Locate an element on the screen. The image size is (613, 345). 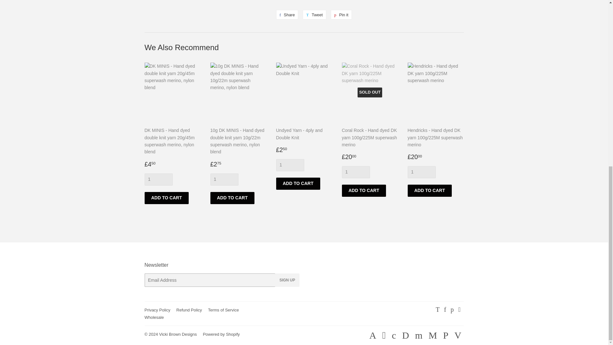
Share on Facebook is located at coordinates (341, 15).